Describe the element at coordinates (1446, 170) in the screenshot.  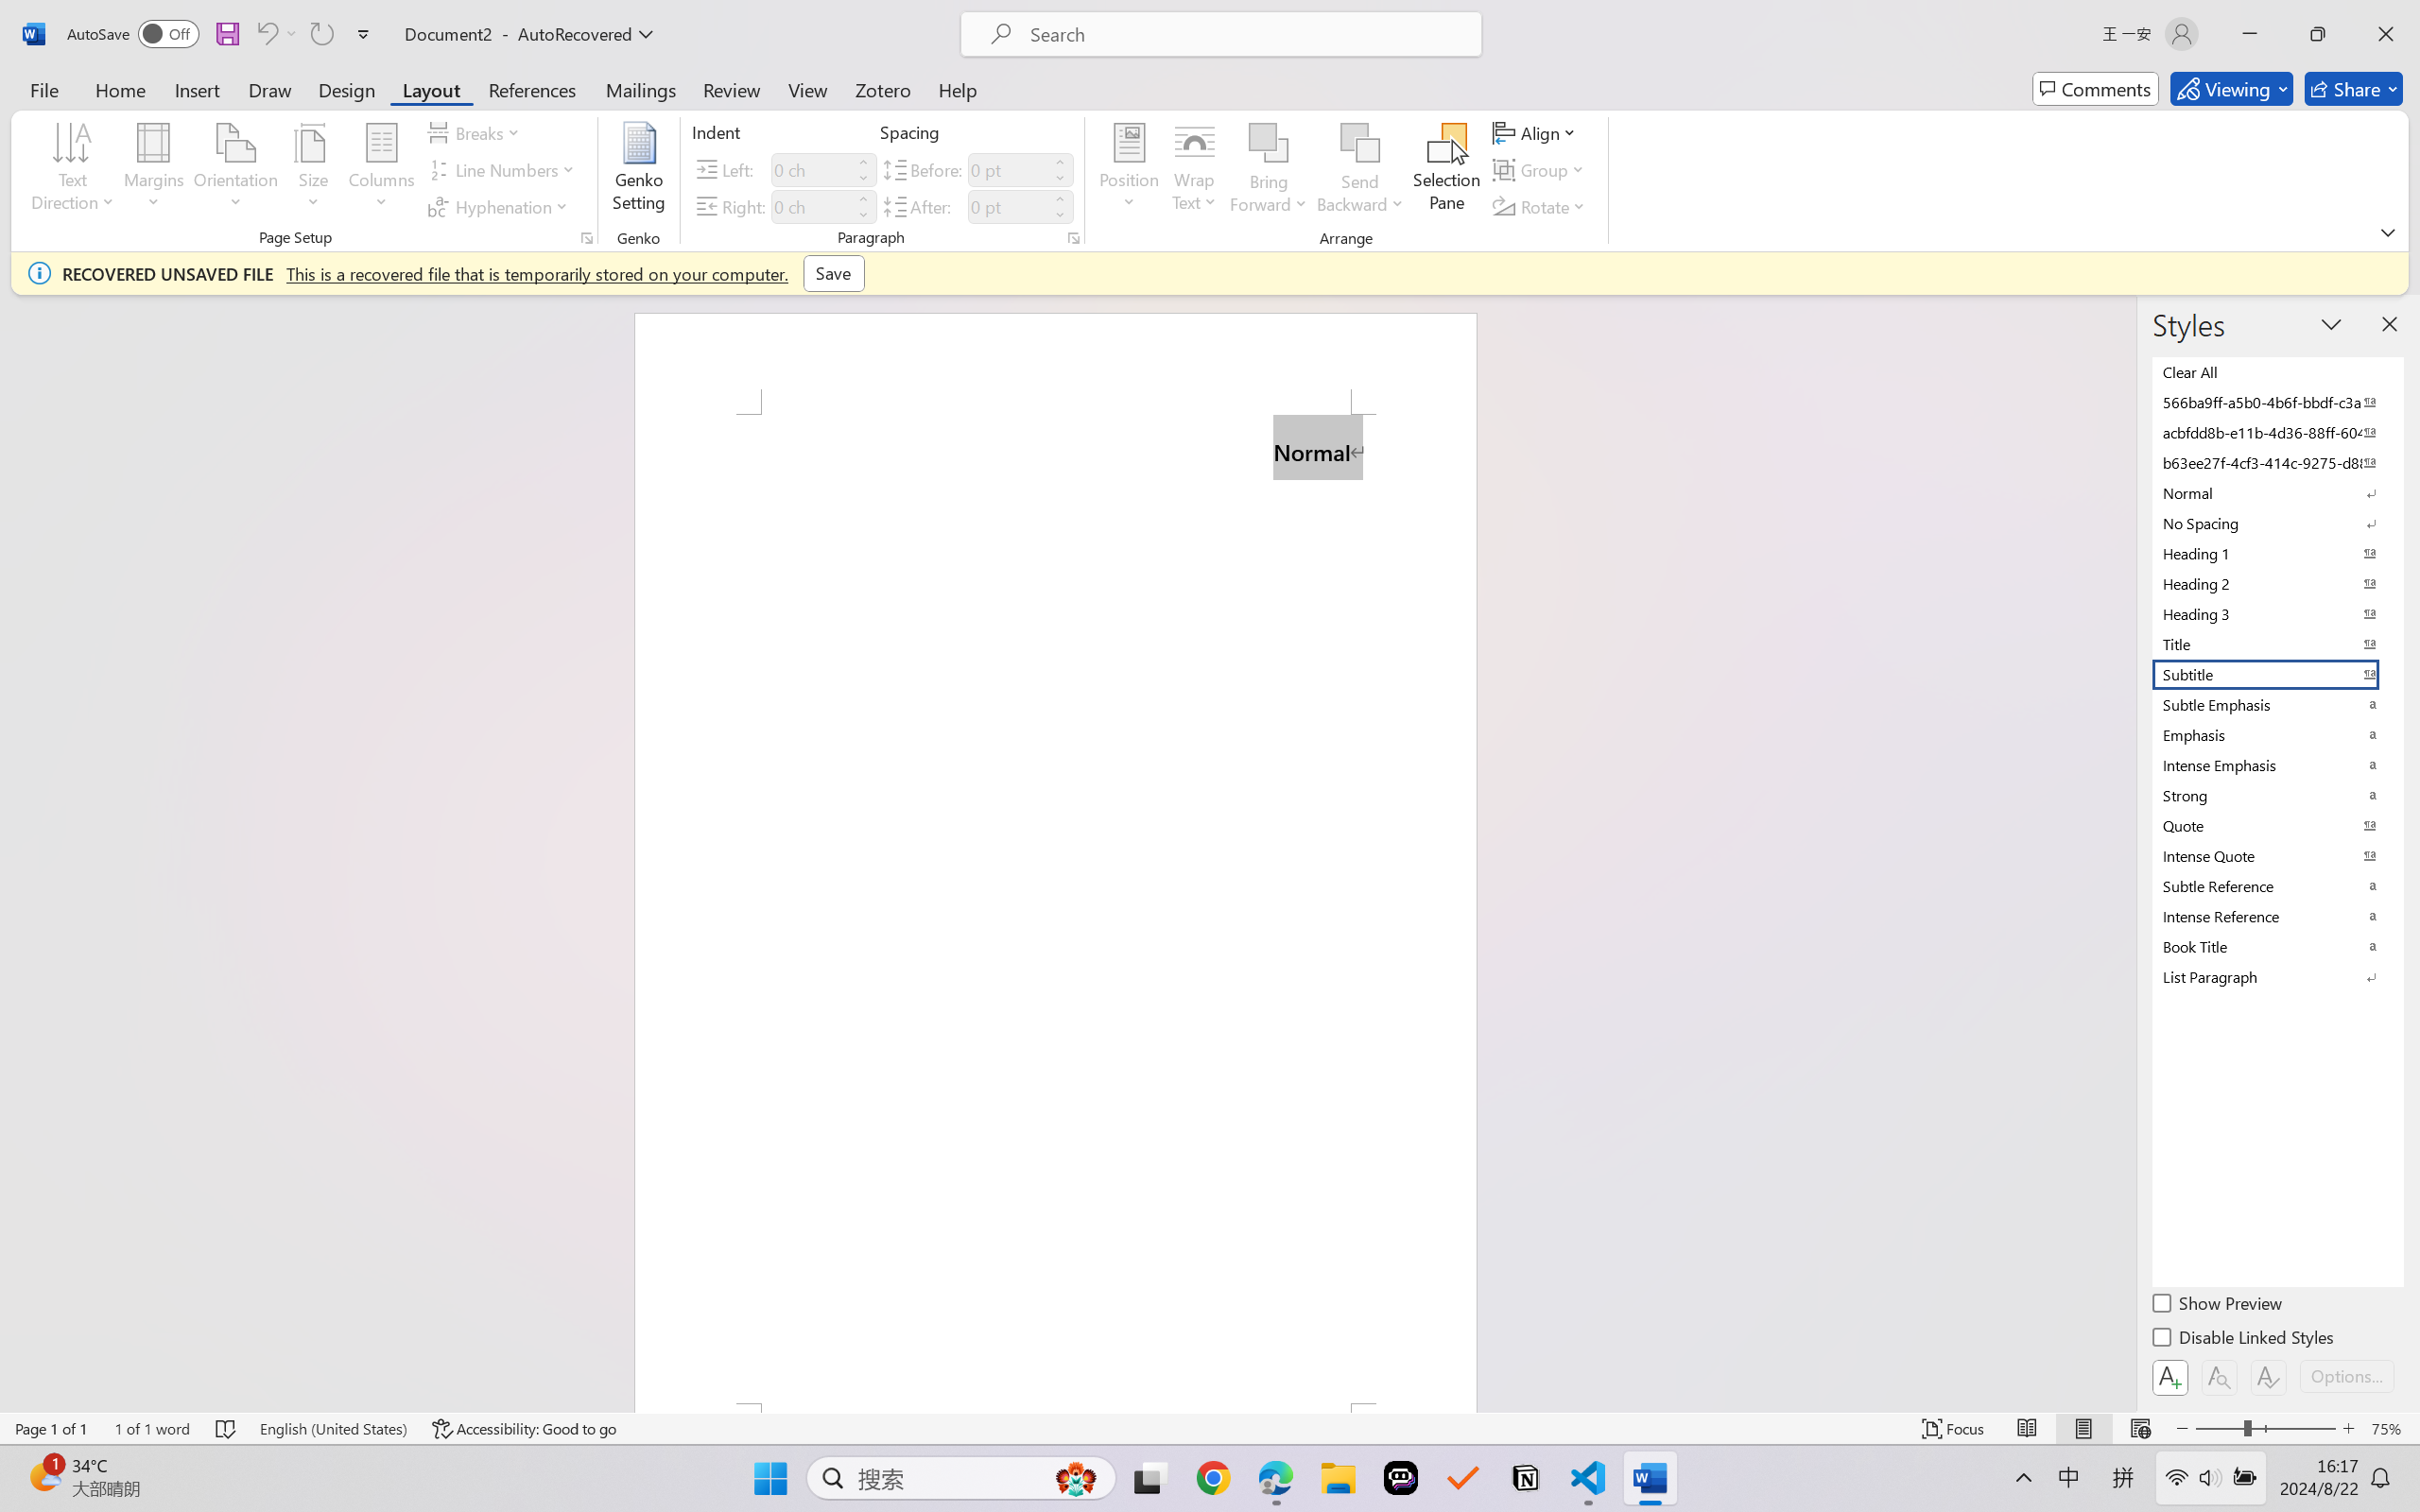
I see `Selection Pane...` at that location.